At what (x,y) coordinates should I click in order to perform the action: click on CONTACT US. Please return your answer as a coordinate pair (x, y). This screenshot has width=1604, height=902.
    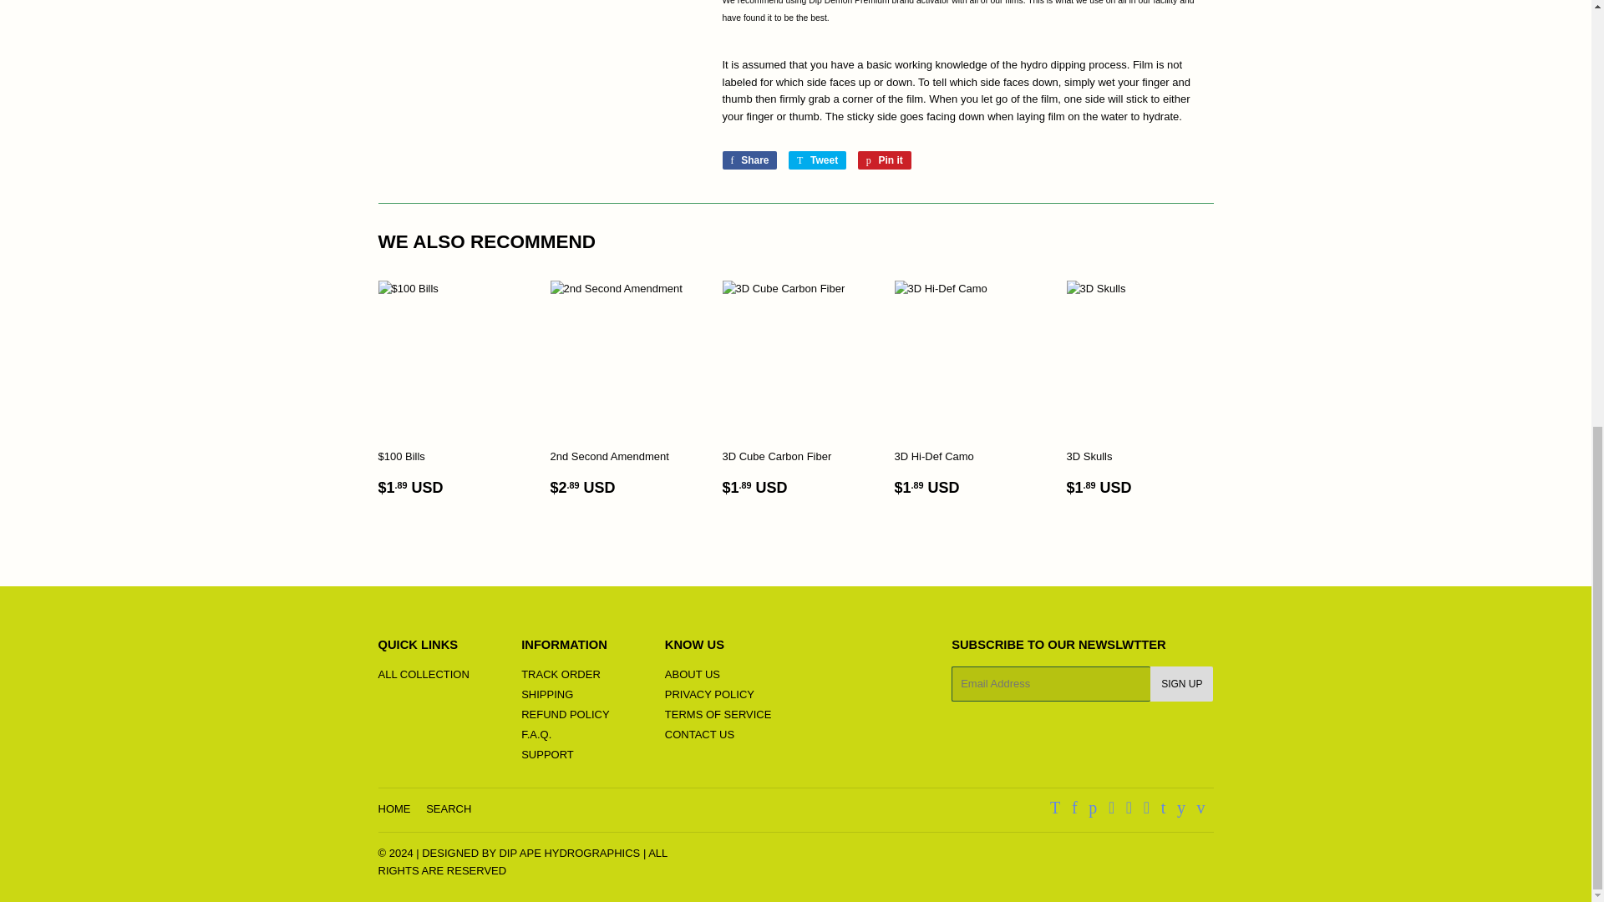
    Looking at the image, I should click on (700, 733).